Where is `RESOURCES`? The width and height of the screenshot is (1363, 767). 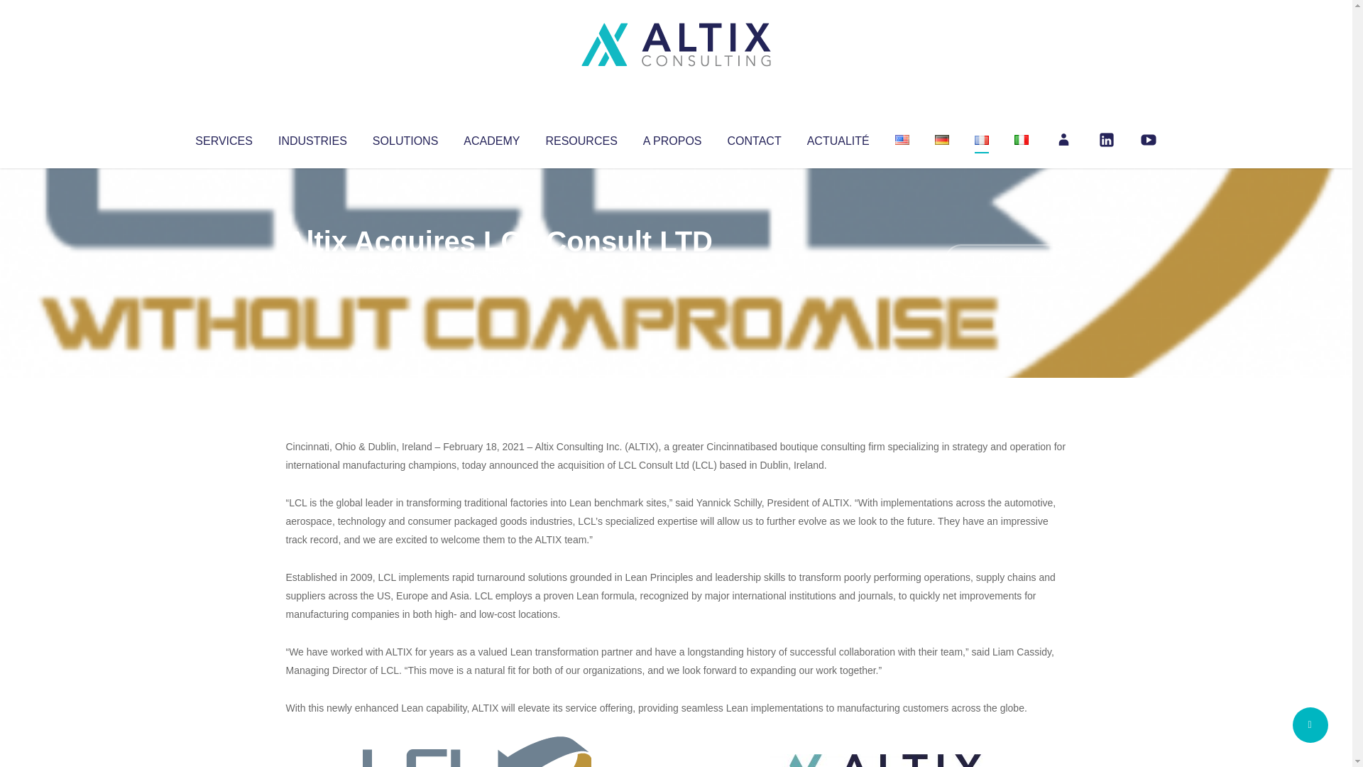
RESOURCES is located at coordinates (581, 138).